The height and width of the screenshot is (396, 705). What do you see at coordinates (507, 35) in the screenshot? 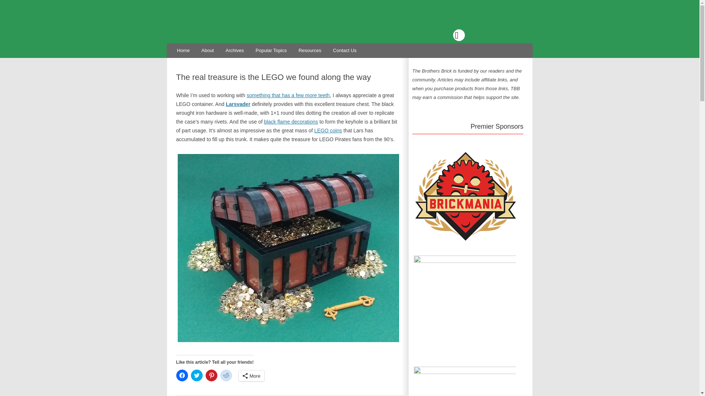
I see `Pinterest` at bounding box center [507, 35].